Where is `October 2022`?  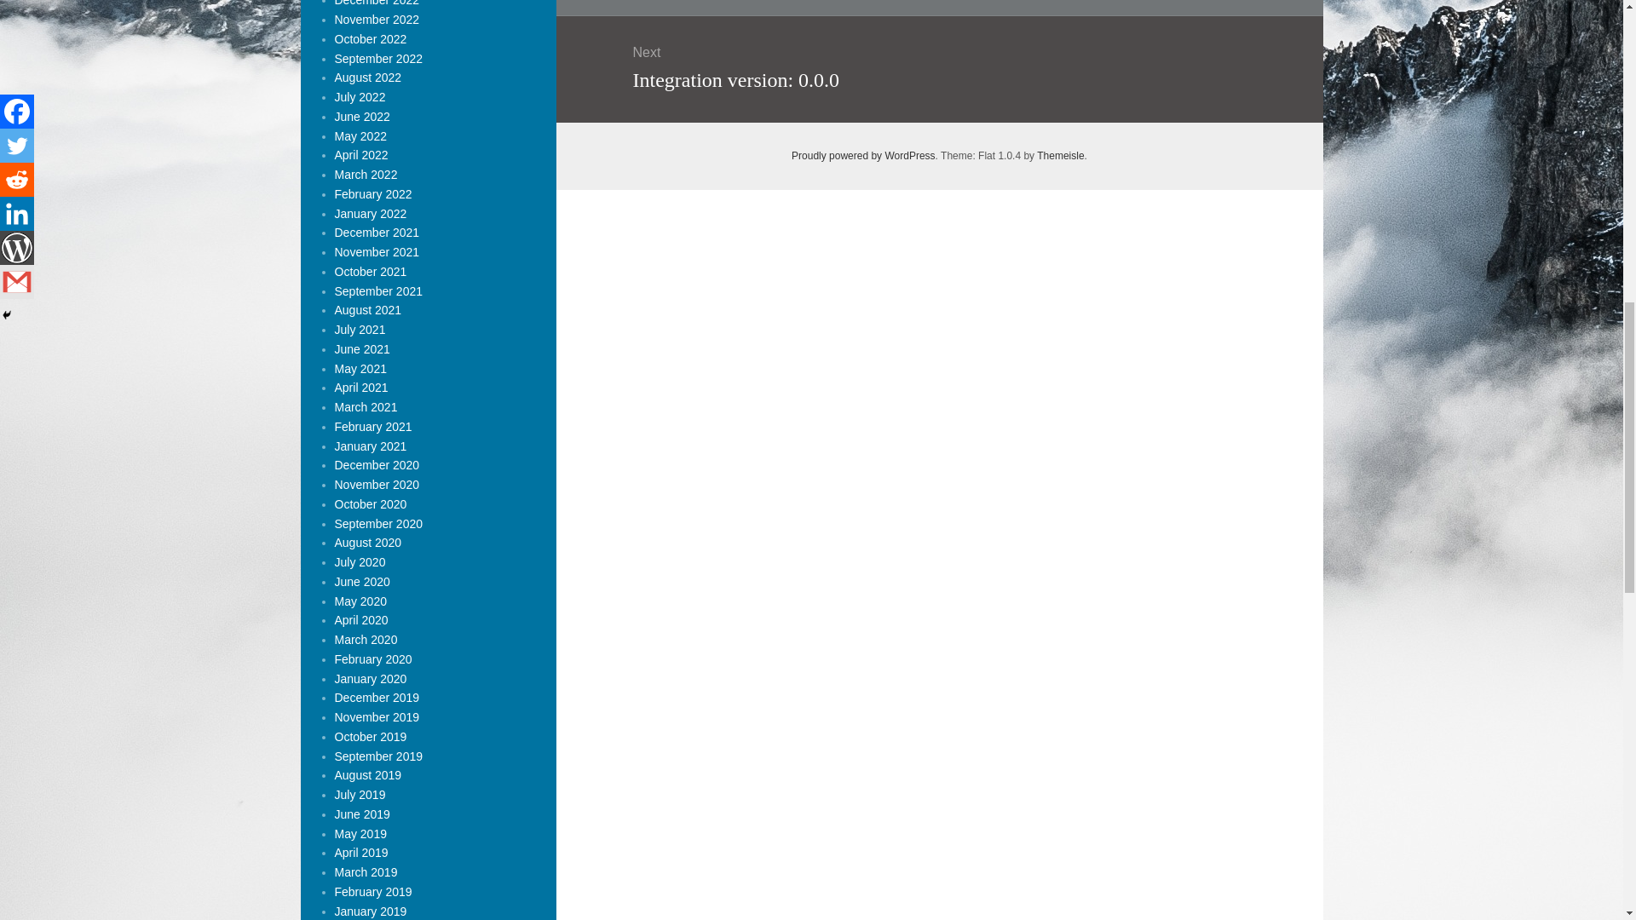 October 2022 is located at coordinates (370, 39).